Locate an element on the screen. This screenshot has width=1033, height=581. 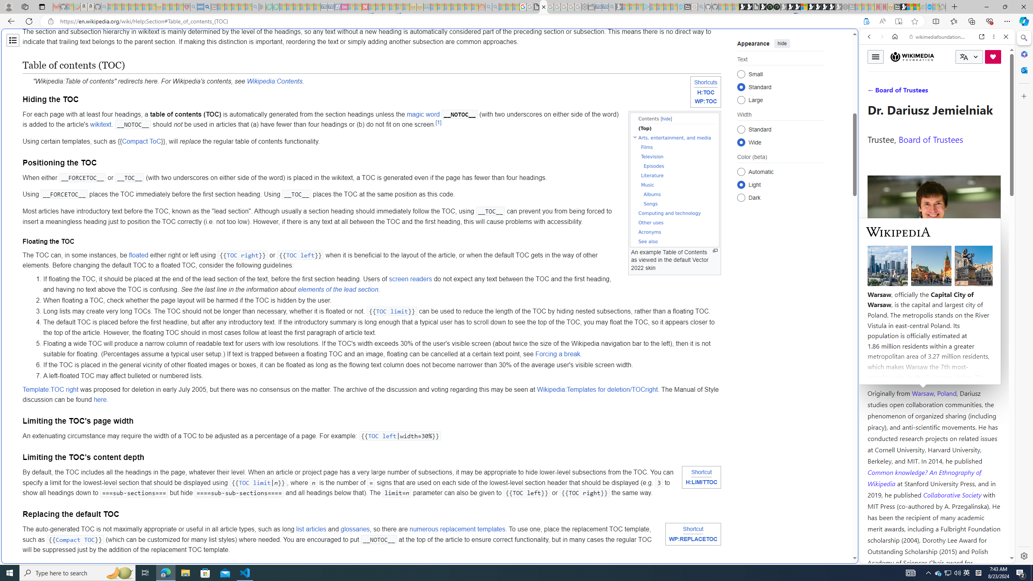
H:LIMITTOC is located at coordinates (702, 483).